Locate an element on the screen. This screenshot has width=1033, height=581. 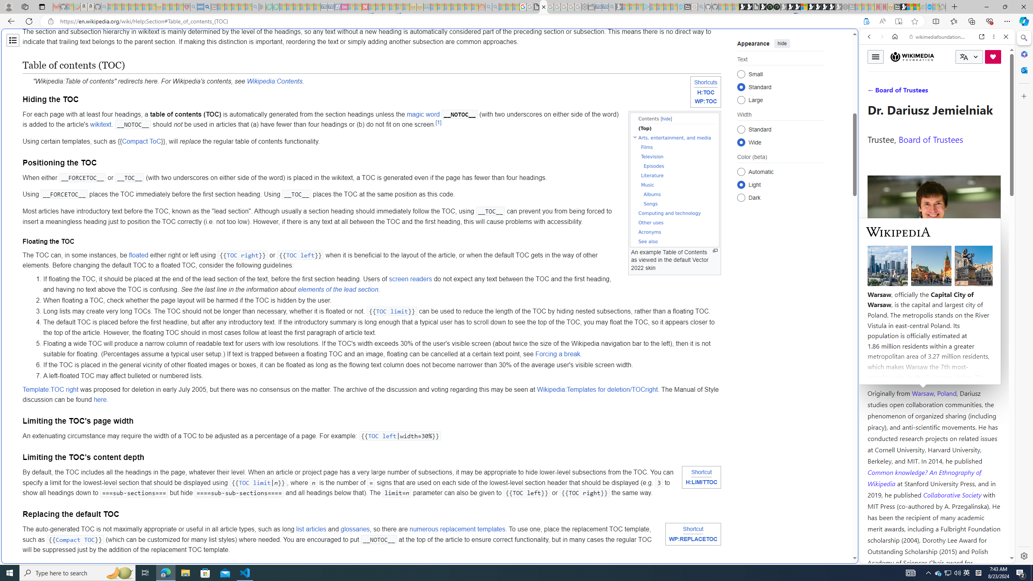
H:LIMITTOC is located at coordinates (702, 483).